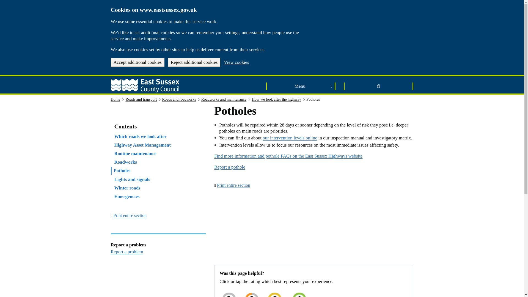 The height and width of the screenshot is (297, 528). What do you see at coordinates (141, 99) in the screenshot?
I see `Roads and transport` at bounding box center [141, 99].